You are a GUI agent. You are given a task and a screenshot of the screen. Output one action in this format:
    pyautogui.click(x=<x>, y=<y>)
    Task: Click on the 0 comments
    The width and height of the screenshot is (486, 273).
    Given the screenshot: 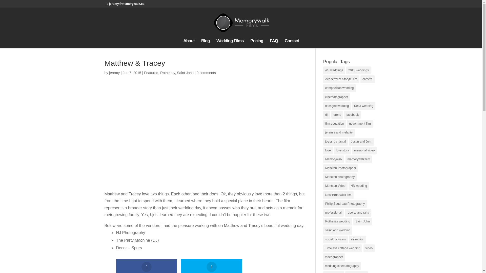 What is the action you would take?
    pyautogui.click(x=206, y=73)
    